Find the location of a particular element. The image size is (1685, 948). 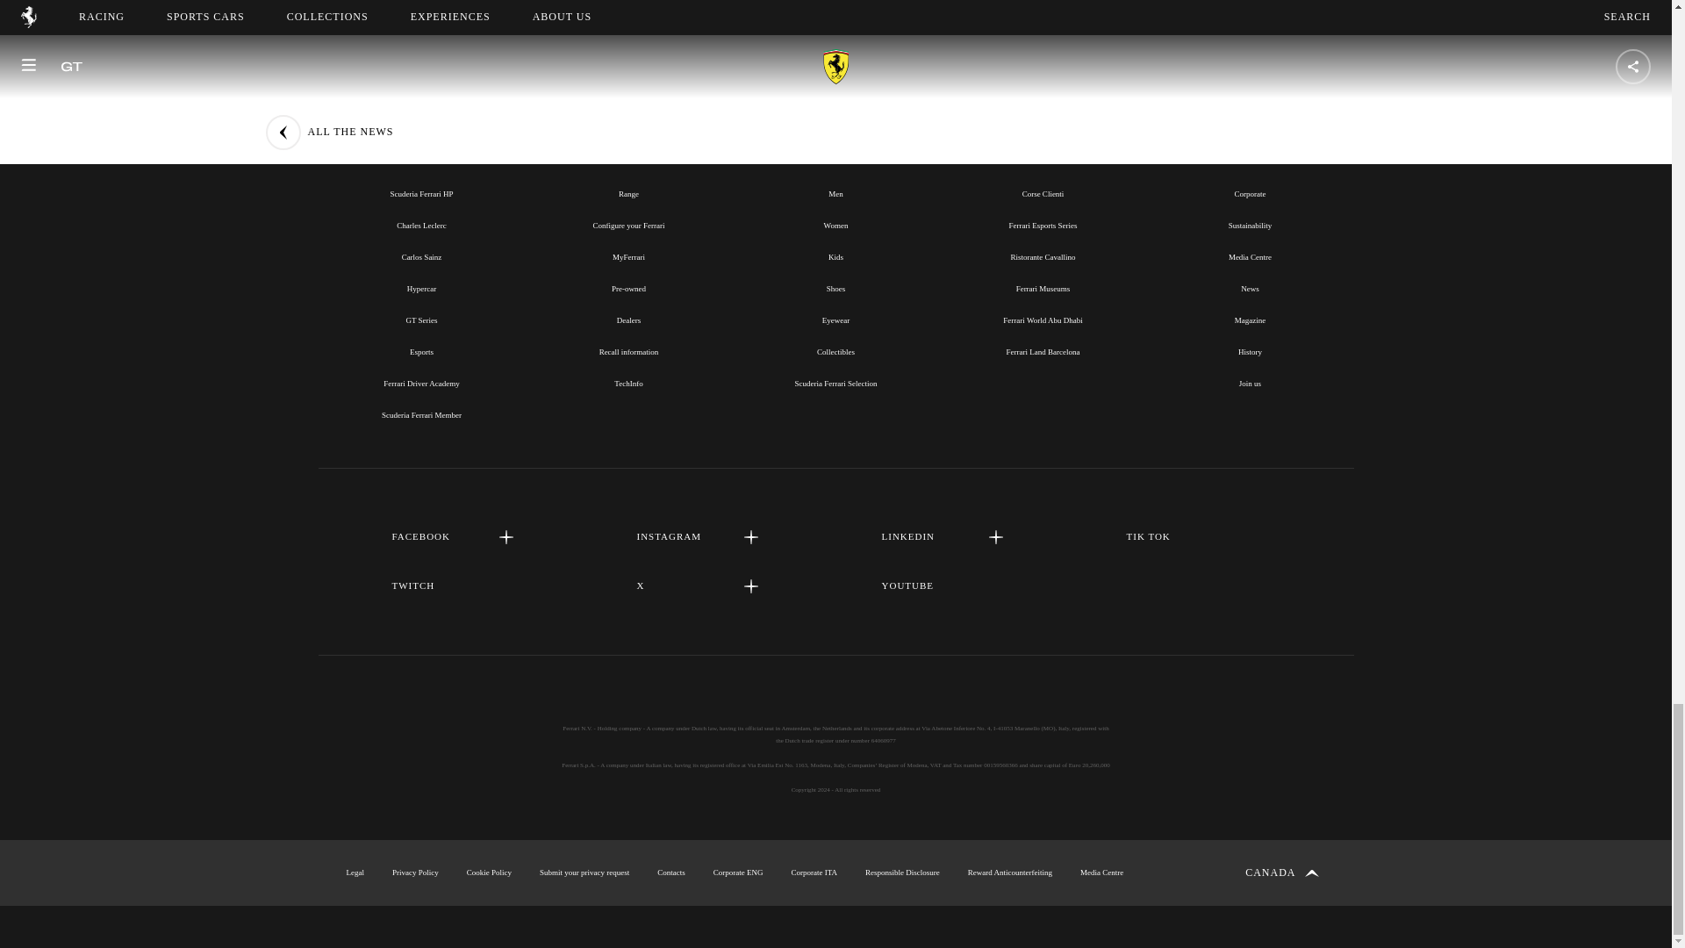

Range is located at coordinates (628, 193).